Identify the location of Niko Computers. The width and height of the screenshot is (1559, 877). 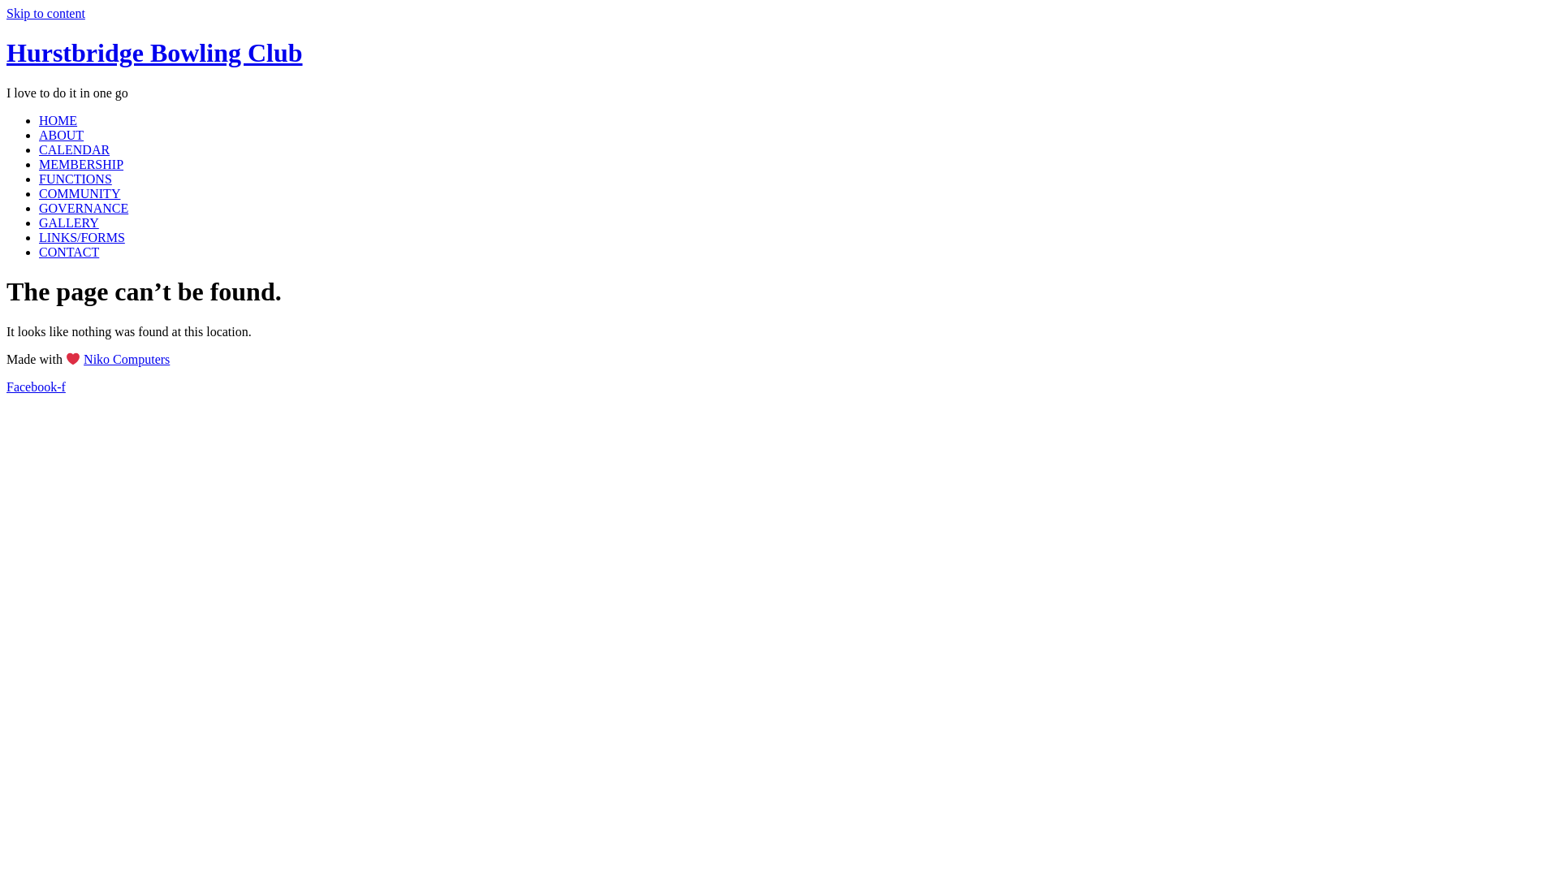
(127, 359).